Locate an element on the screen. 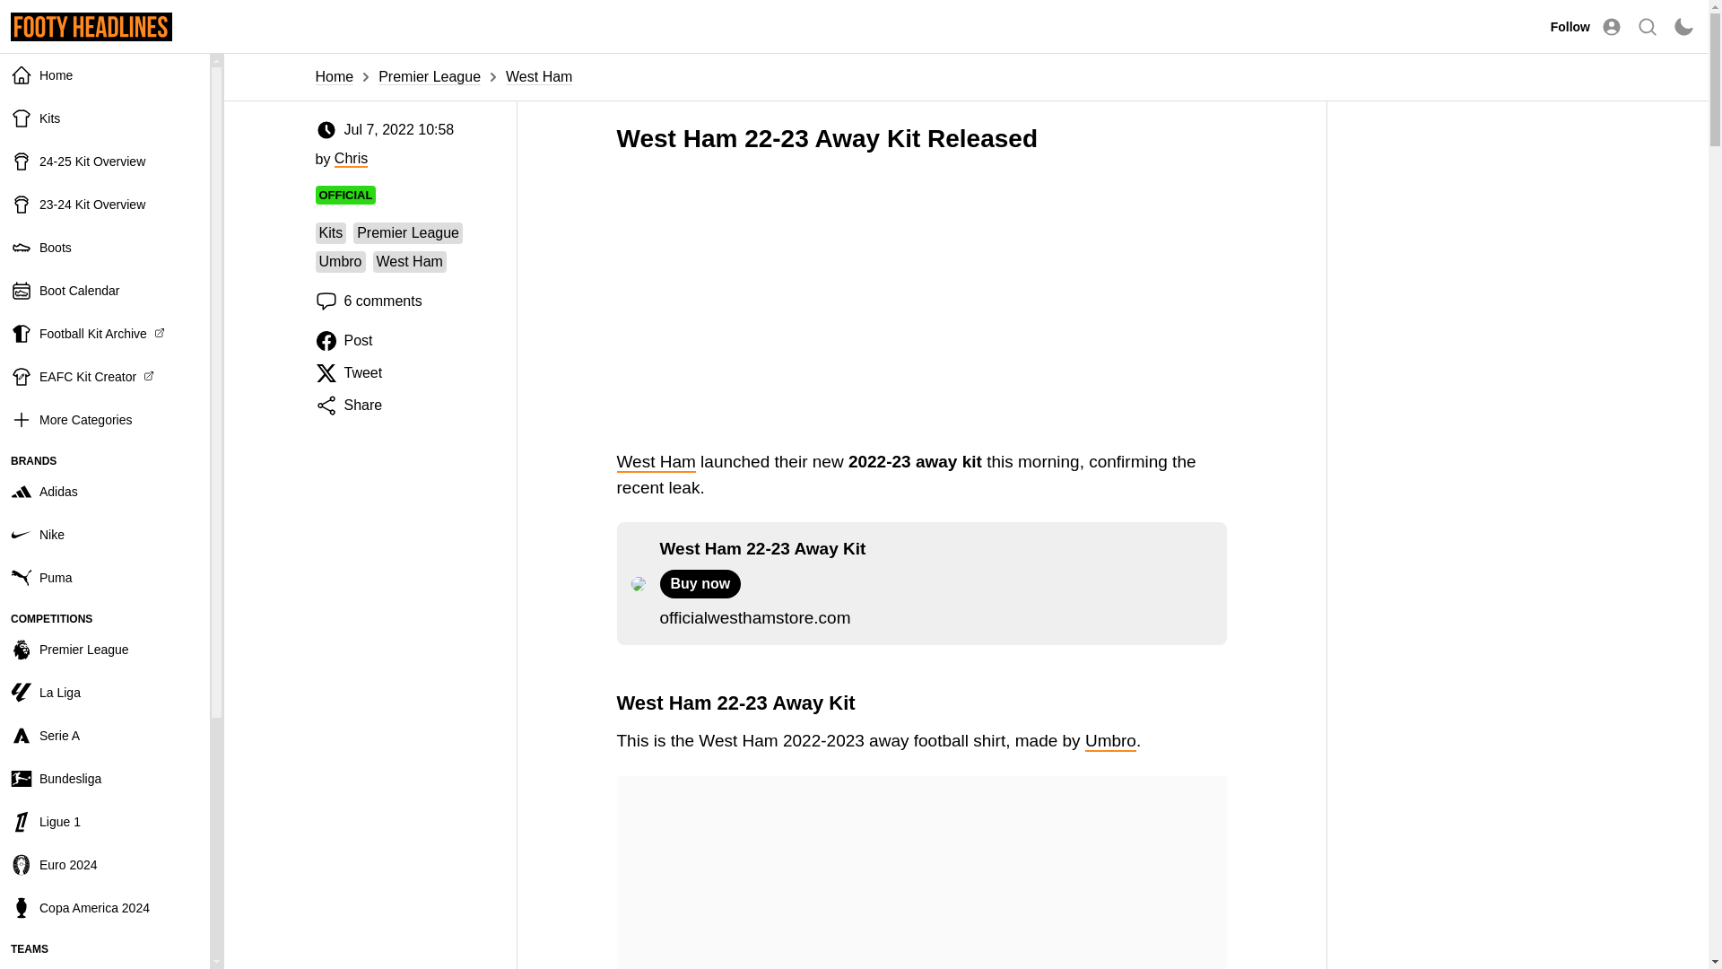 This screenshot has width=1722, height=969. Adidas is located at coordinates (105, 492).